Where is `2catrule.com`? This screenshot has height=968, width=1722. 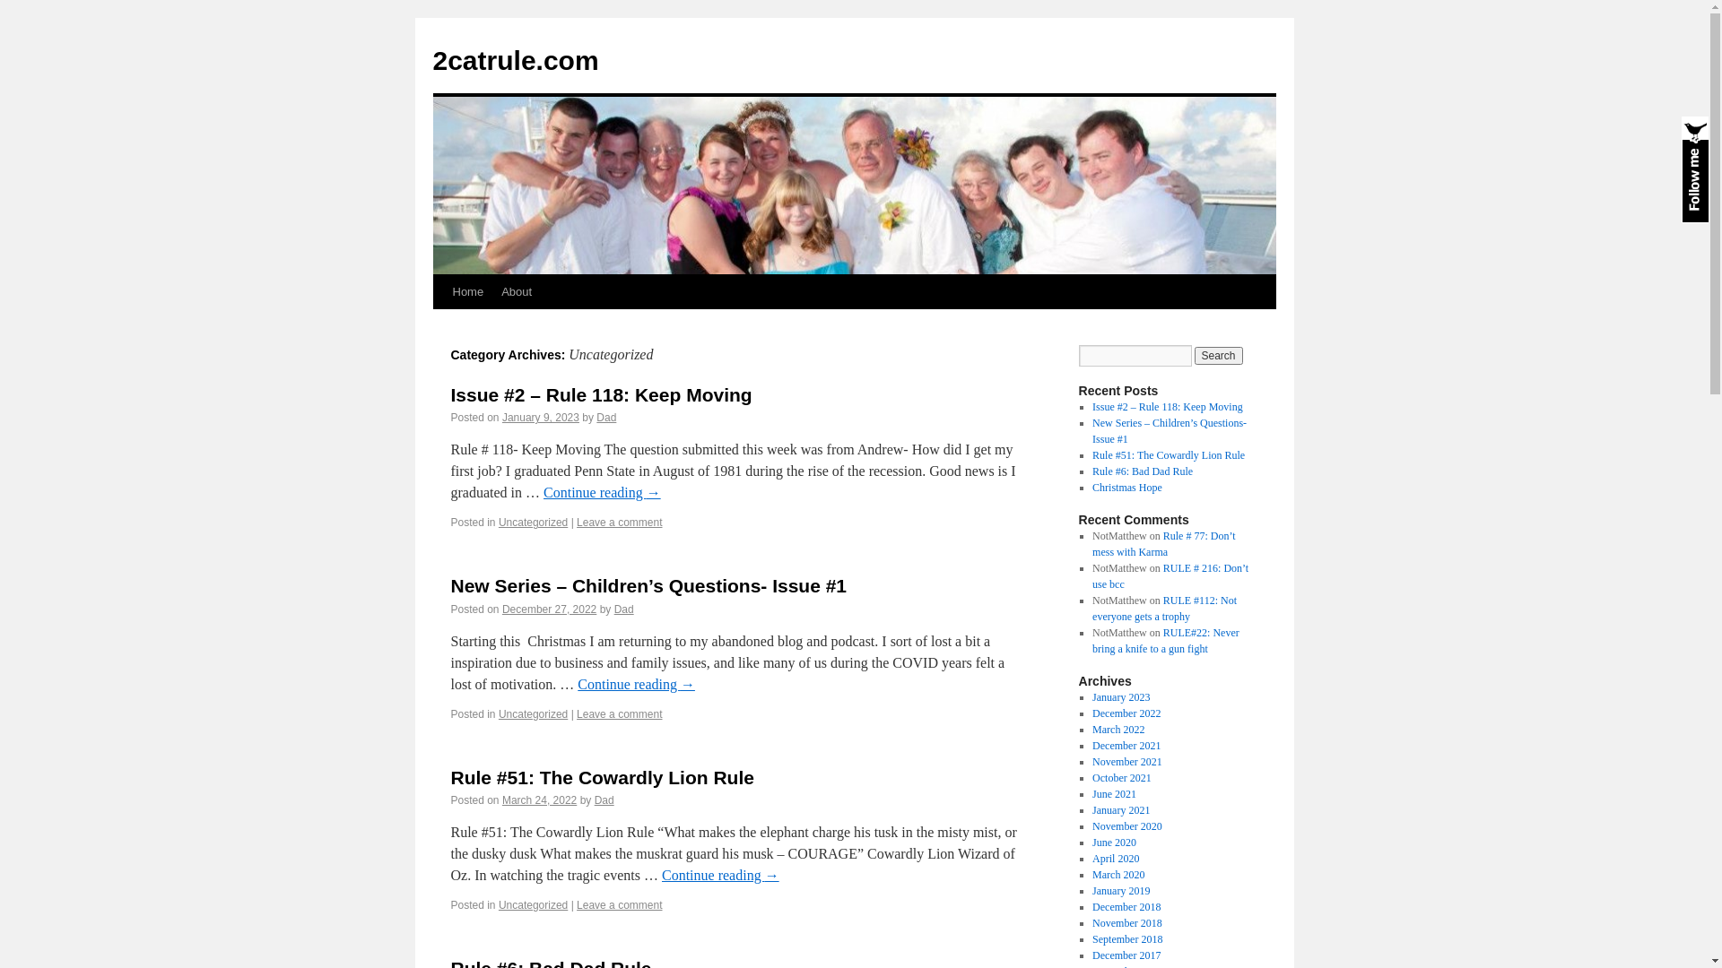
2catrule.com is located at coordinates (515, 61).